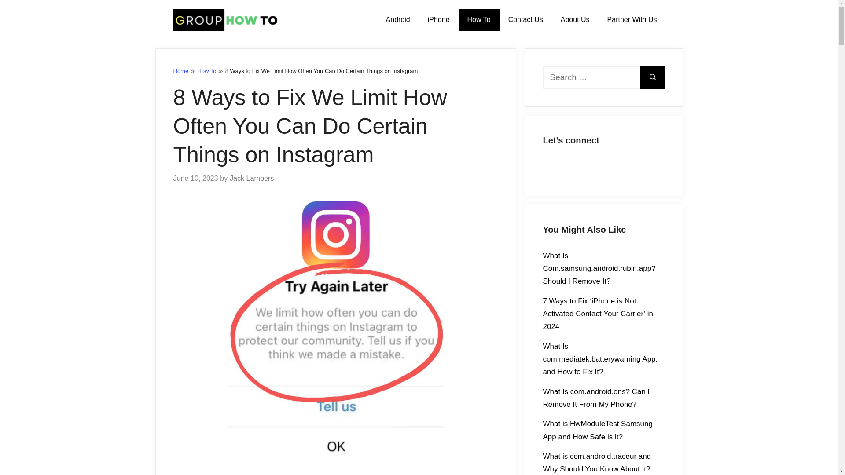 This screenshot has width=845, height=475. What do you see at coordinates (525, 20) in the screenshot?
I see `Contact Us` at bounding box center [525, 20].